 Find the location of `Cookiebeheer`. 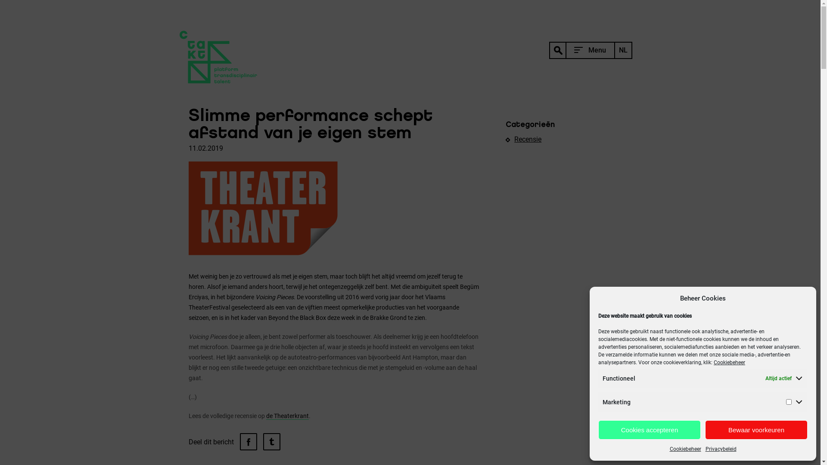

Cookiebeheer is located at coordinates (685, 449).